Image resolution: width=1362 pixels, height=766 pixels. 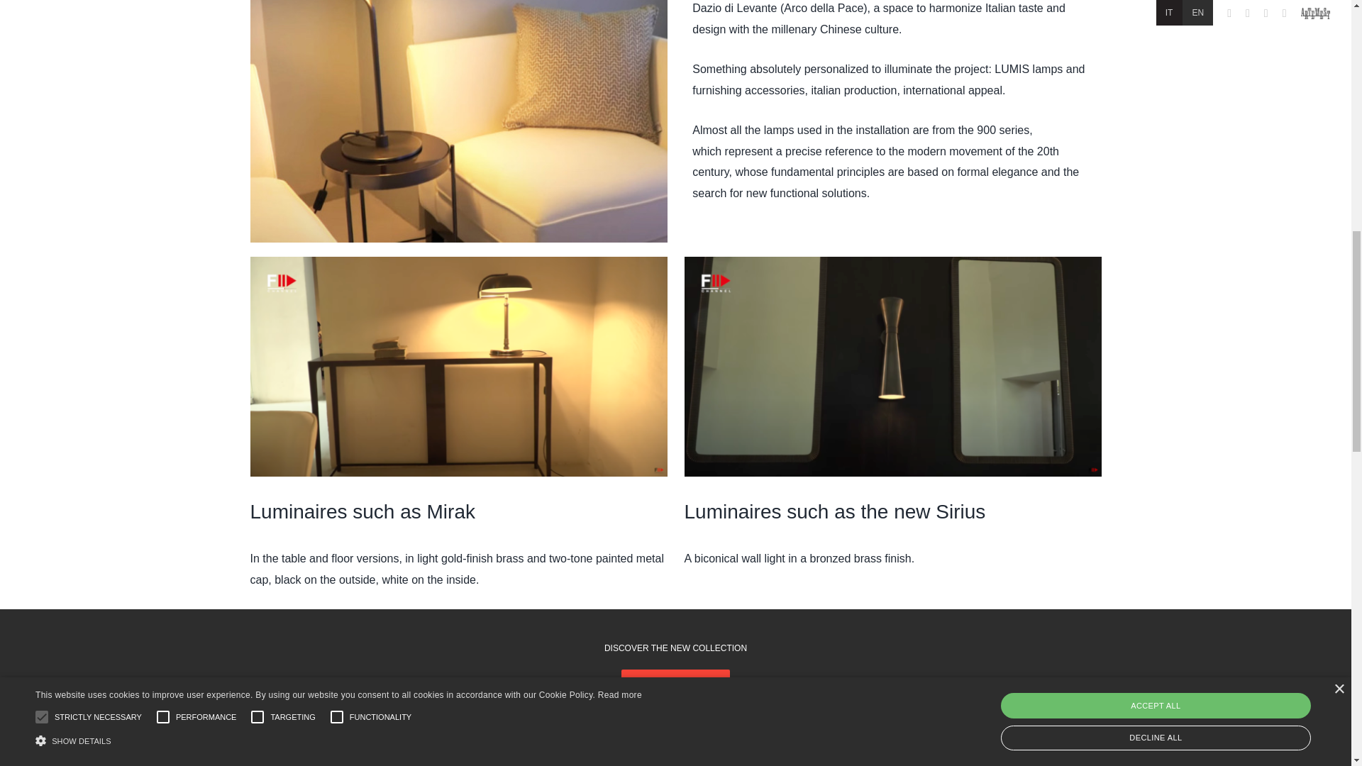 I want to click on Schermata 2023-05-10 alle 16.32.06, so click(x=892, y=366).